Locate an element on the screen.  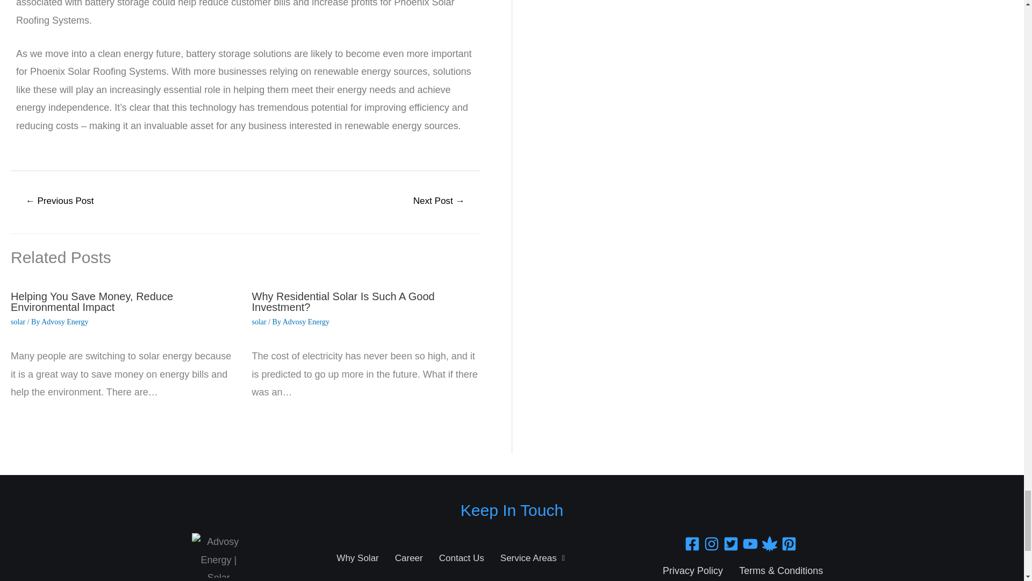
Advosy Energy is located at coordinates (64, 322).